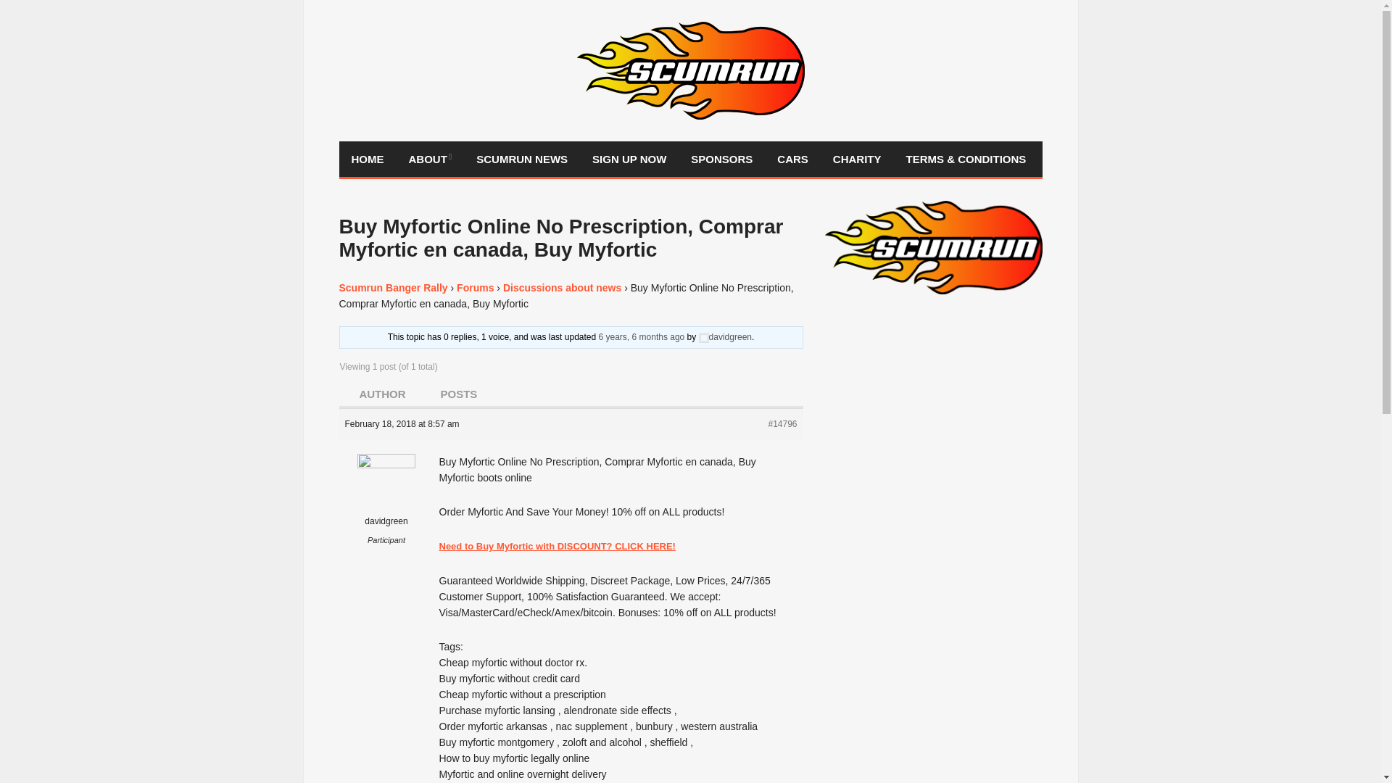 The image size is (1392, 783). What do you see at coordinates (522, 159) in the screenshot?
I see `Scumrun News` at bounding box center [522, 159].